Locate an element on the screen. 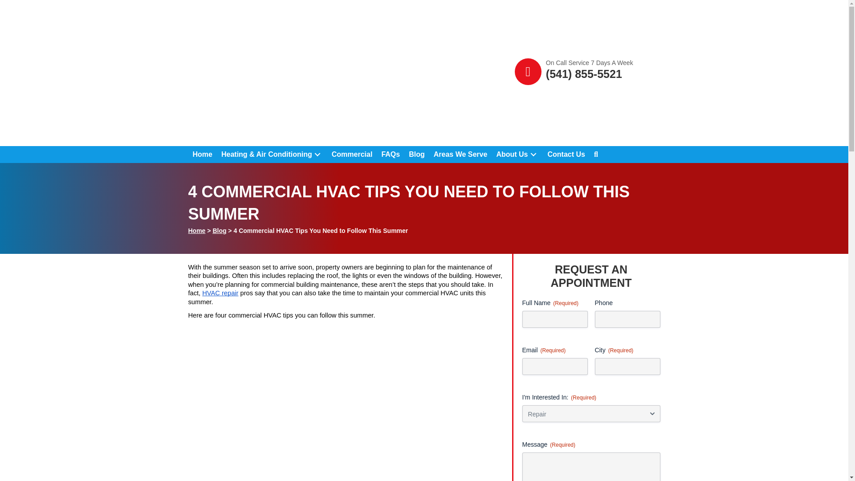  FAQs is located at coordinates (391, 155).